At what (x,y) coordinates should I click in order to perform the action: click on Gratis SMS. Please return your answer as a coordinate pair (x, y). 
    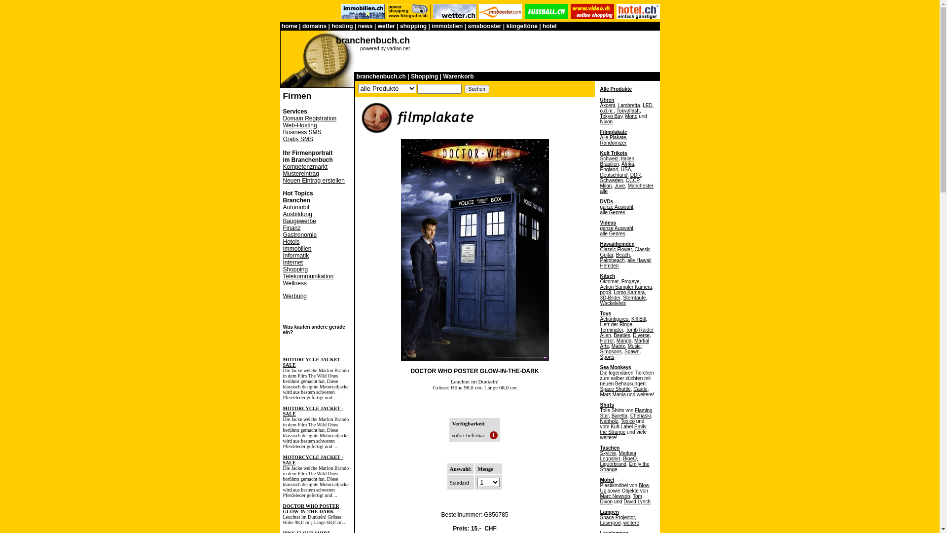
    Looking at the image, I should click on (298, 139).